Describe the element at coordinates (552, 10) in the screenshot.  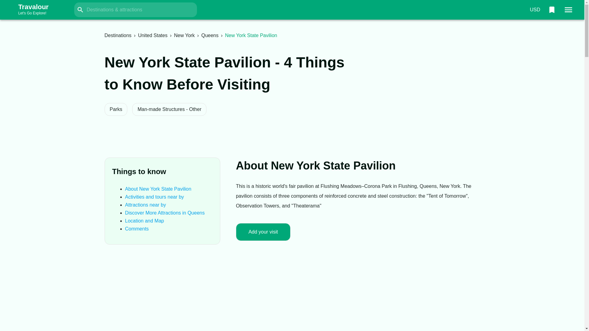
I see `0` at that location.